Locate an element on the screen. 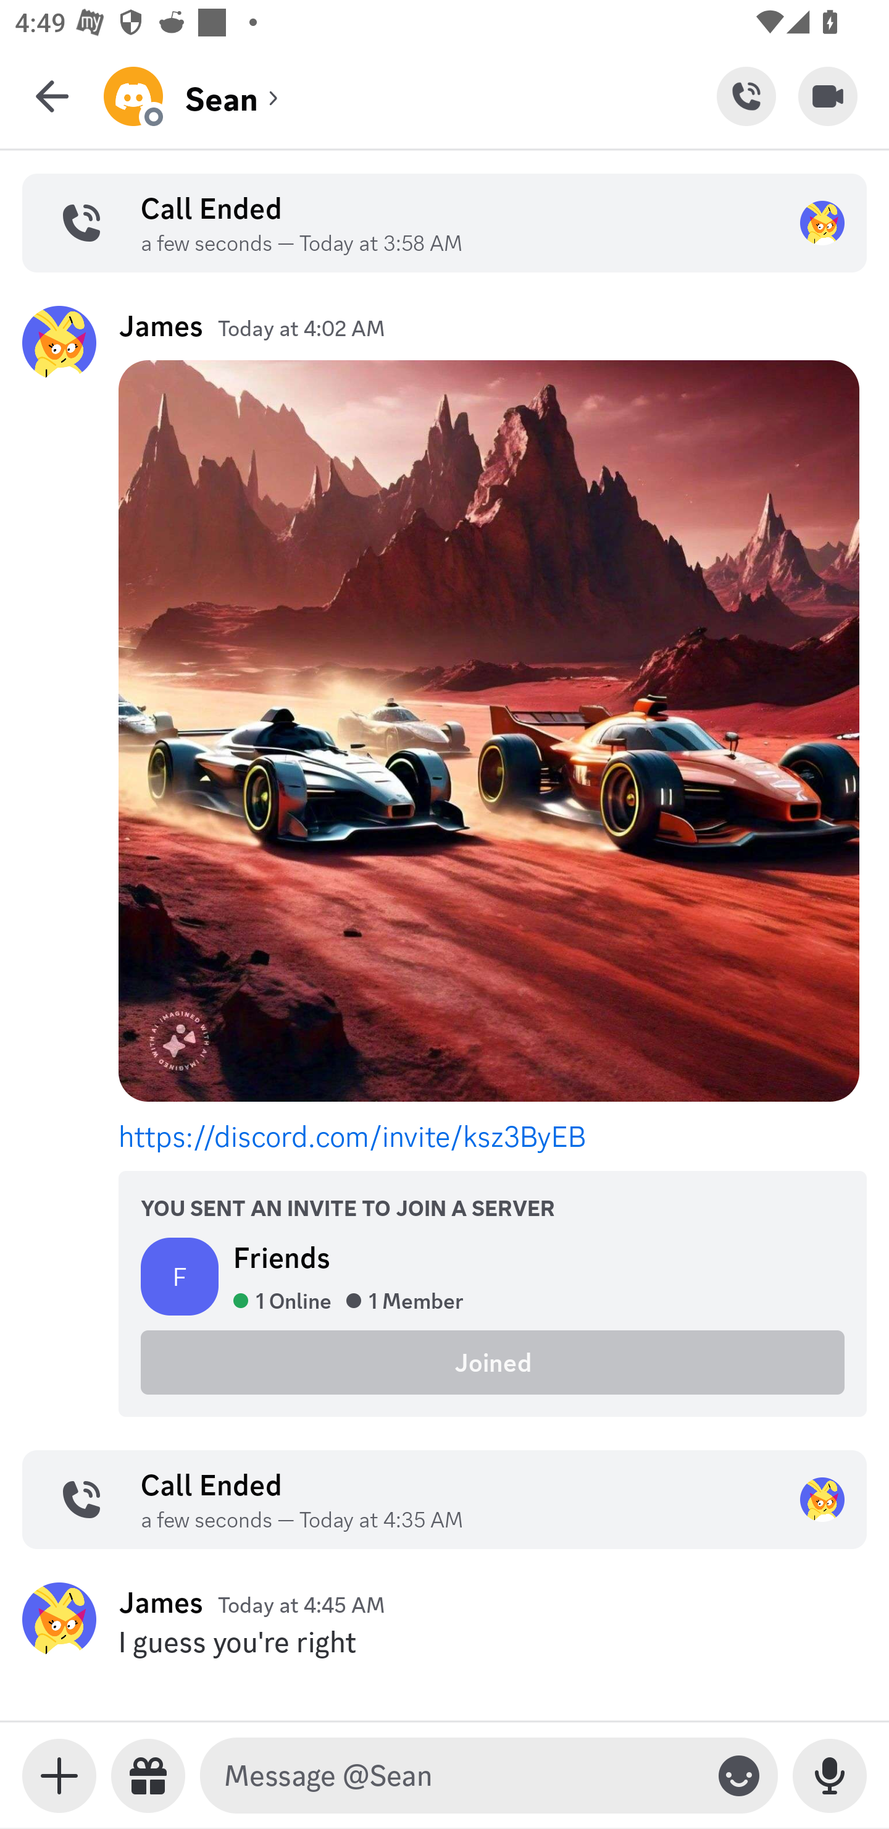 The image size is (889, 1829). Sean (channel) Sean Sean (channel) is located at coordinates (410, 96).